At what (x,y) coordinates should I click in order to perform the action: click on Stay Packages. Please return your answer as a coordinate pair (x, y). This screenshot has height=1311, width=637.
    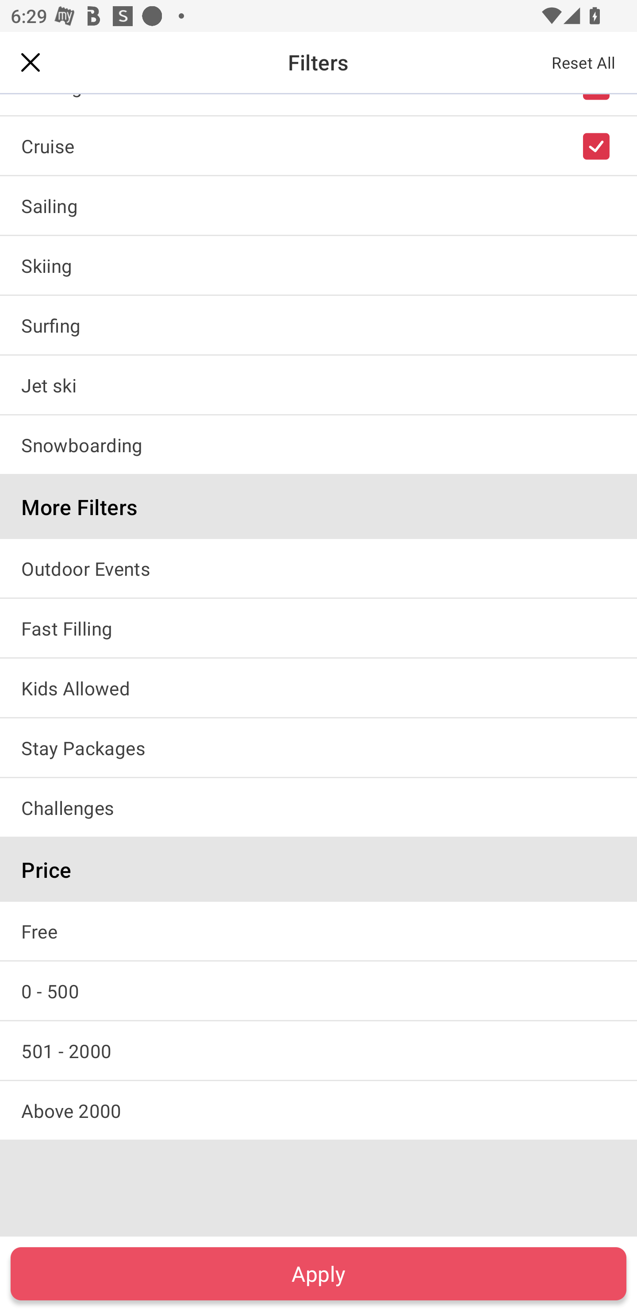
    Looking at the image, I should click on (318, 748).